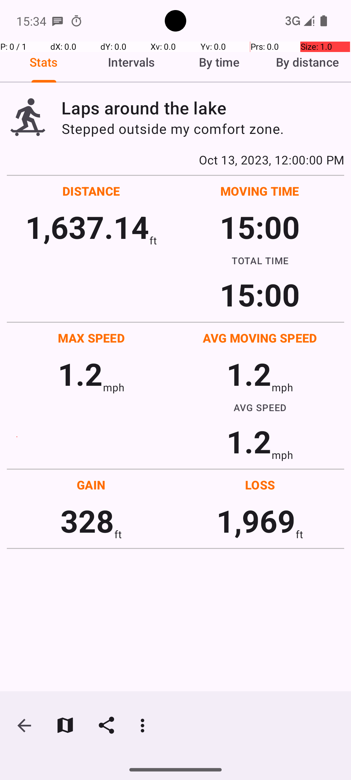 This screenshot has height=780, width=351. What do you see at coordinates (80, 374) in the screenshot?
I see `1.2` at bounding box center [80, 374].